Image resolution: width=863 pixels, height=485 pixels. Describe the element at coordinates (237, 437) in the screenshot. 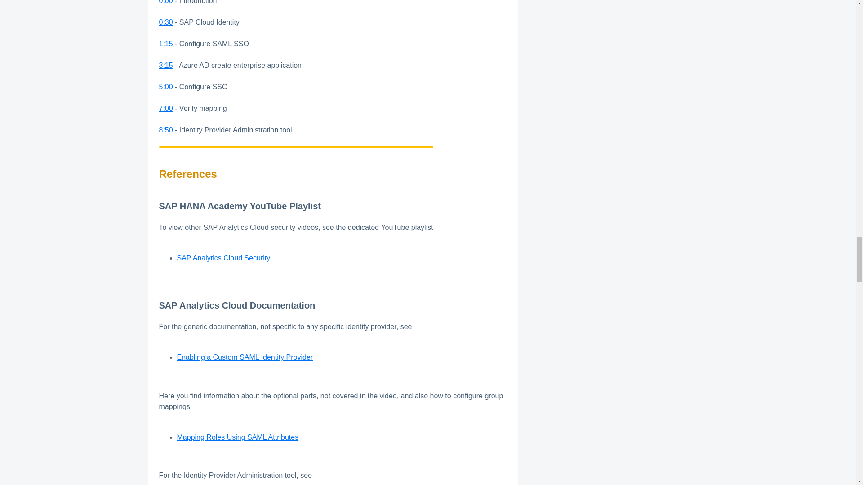

I see `Mapping Roles Using SAML Attributes` at that location.